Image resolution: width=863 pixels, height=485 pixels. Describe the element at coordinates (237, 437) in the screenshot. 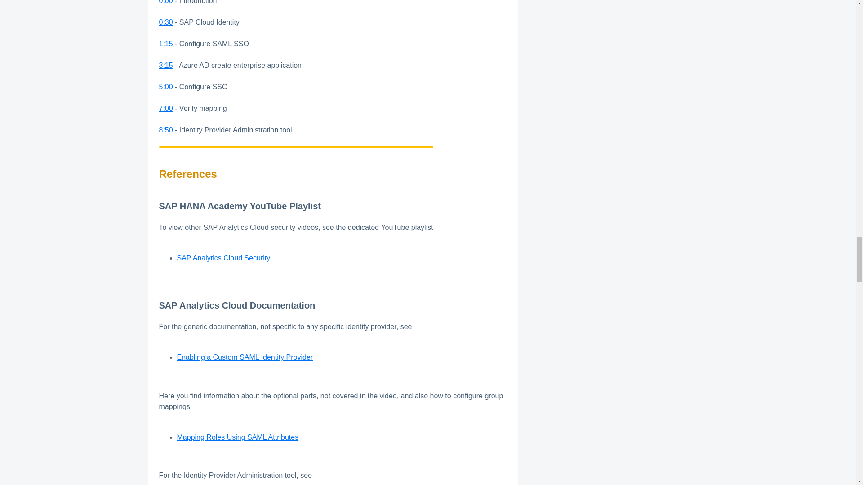

I see `Mapping Roles Using SAML Attributes` at that location.